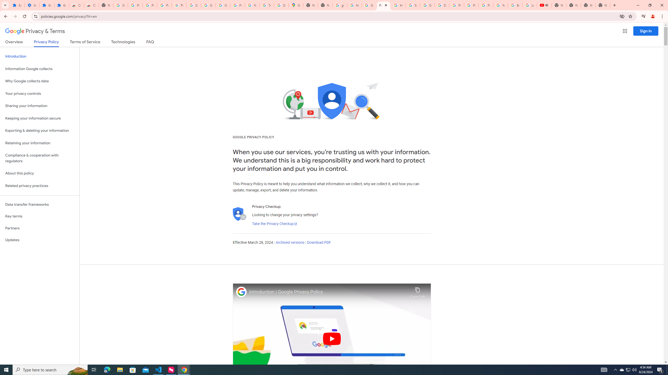 Image resolution: width=668 pixels, height=375 pixels. What do you see at coordinates (319, 243) in the screenshot?
I see `Download PDF` at bounding box center [319, 243].